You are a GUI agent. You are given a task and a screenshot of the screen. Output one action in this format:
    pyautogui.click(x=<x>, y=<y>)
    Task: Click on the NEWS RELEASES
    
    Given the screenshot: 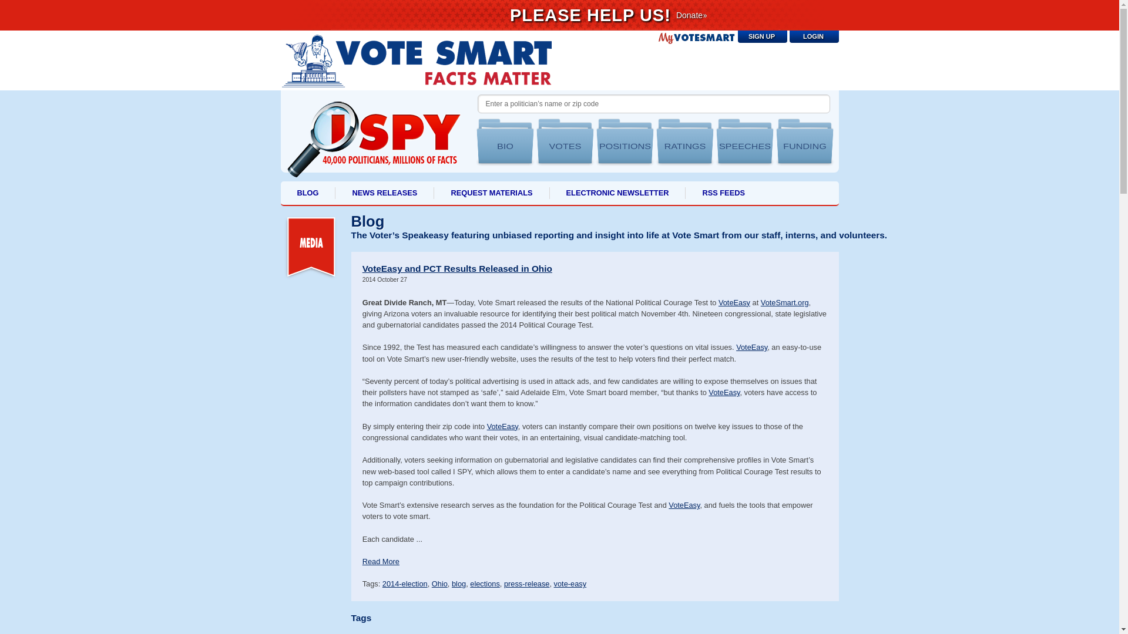 What is the action you would take?
    pyautogui.click(x=384, y=193)
    